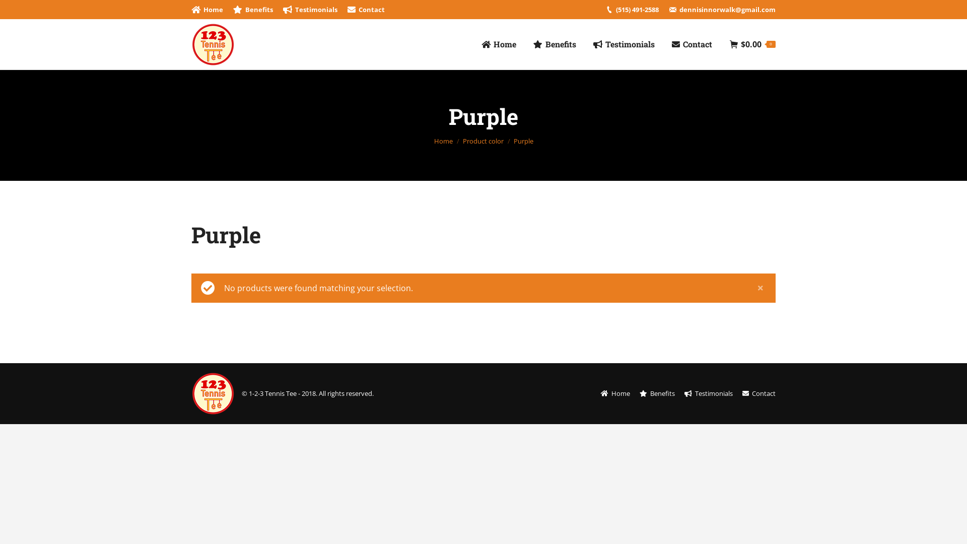 This screenshot has width=967, height=544. I want to click on Home, so click(499, 44).